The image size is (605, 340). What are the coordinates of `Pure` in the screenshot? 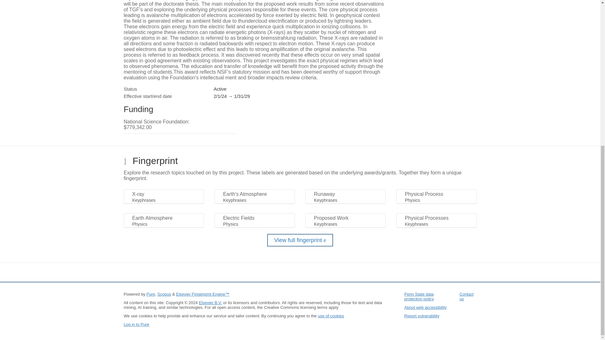 It's located at (151, 294).